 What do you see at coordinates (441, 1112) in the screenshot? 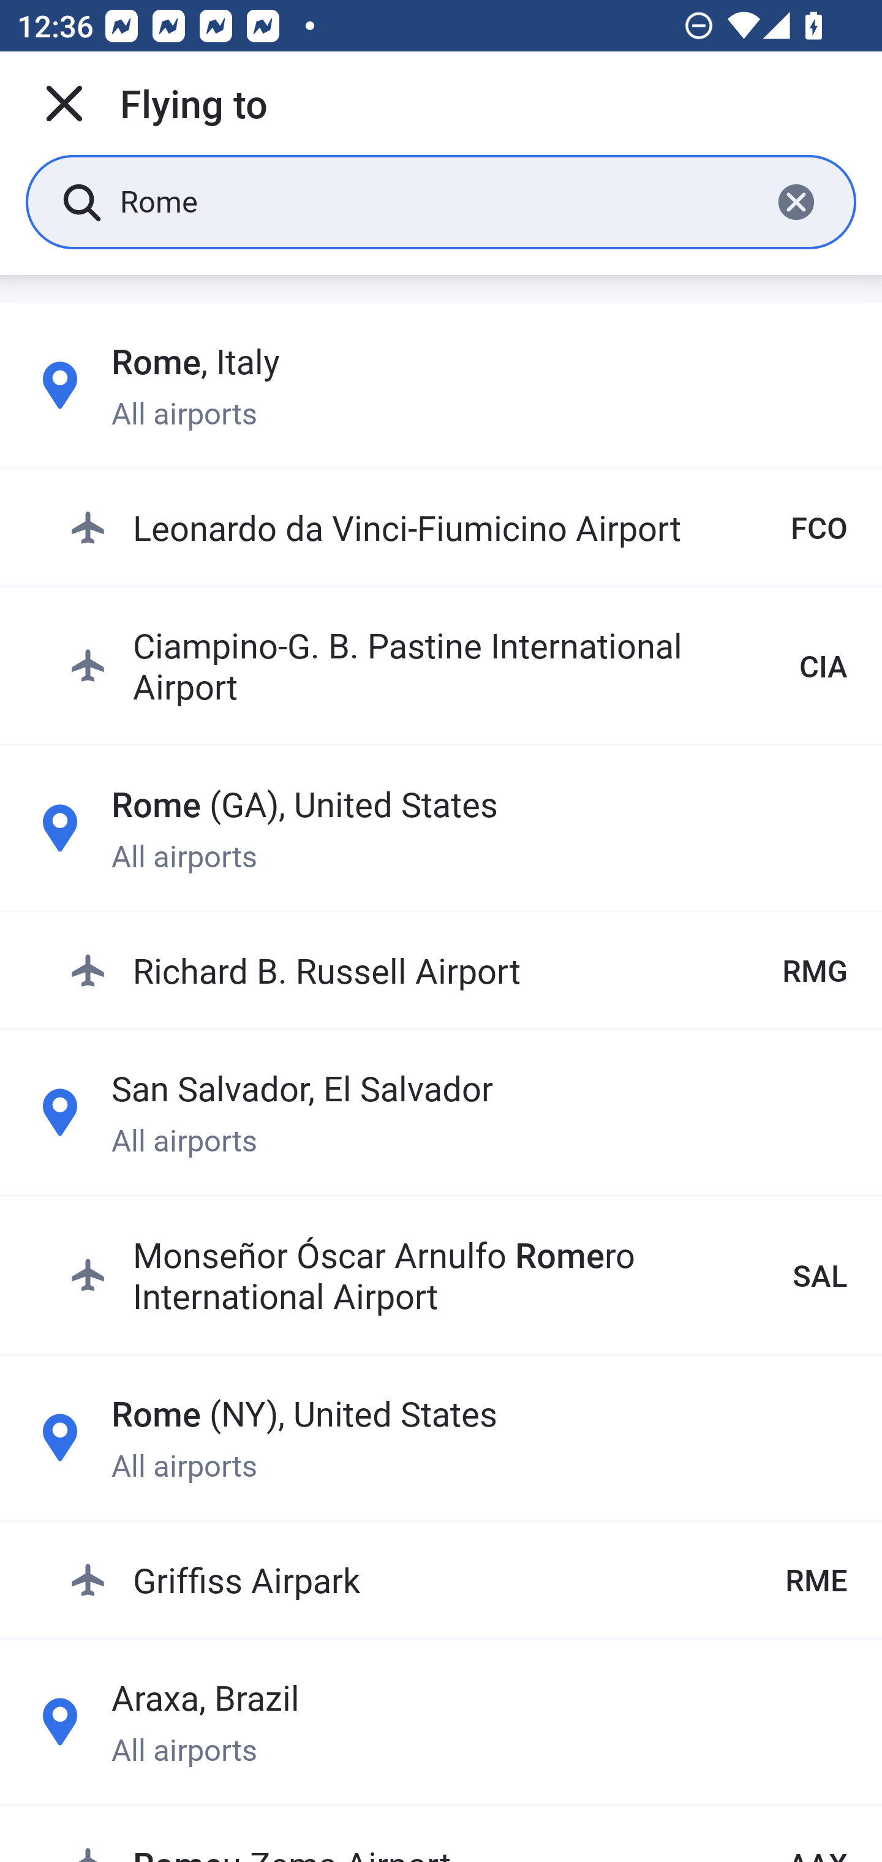
I see `San Salvador, El Salvador All airports` at bounding box center [441, 1112].